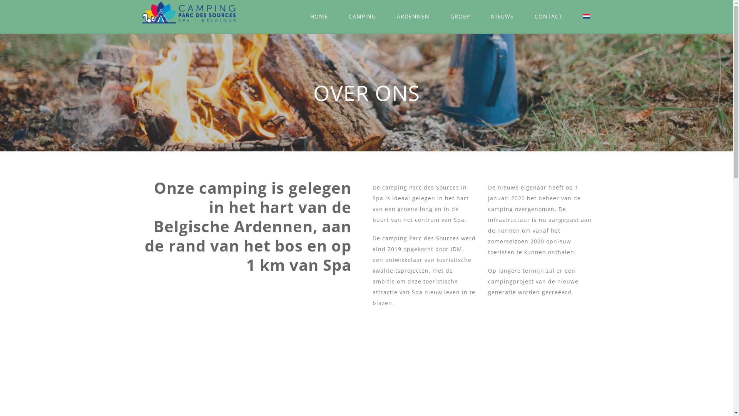 Image resolution: width=739 pixels, height=416 pixels. Describe the element at coordinates (363, 16) in the screenshot. I see `CAMPING` at that location.